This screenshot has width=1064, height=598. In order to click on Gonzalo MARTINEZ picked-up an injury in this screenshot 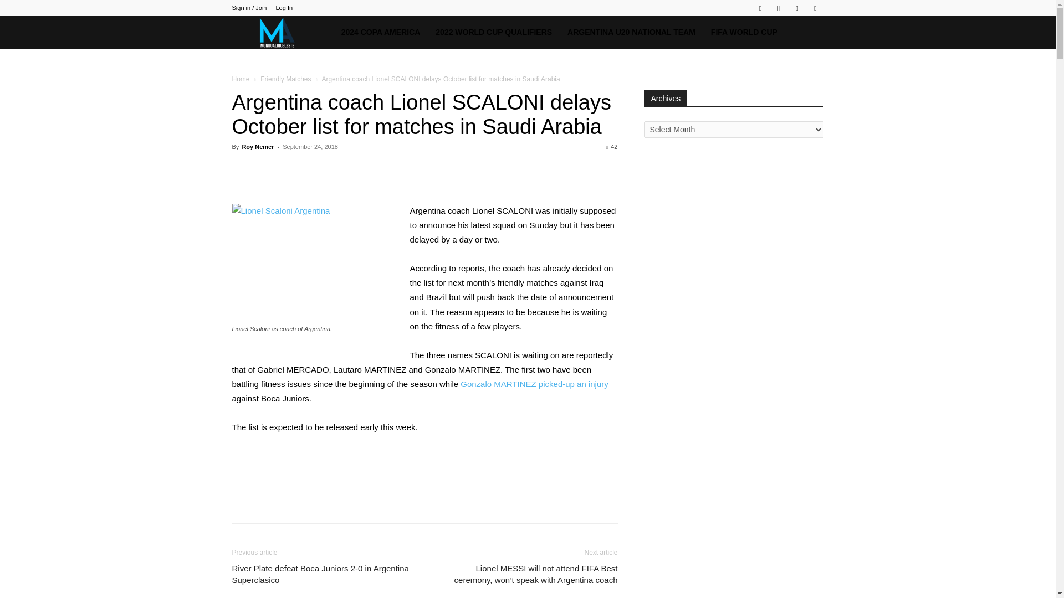, I will do `click(534, 384)`.